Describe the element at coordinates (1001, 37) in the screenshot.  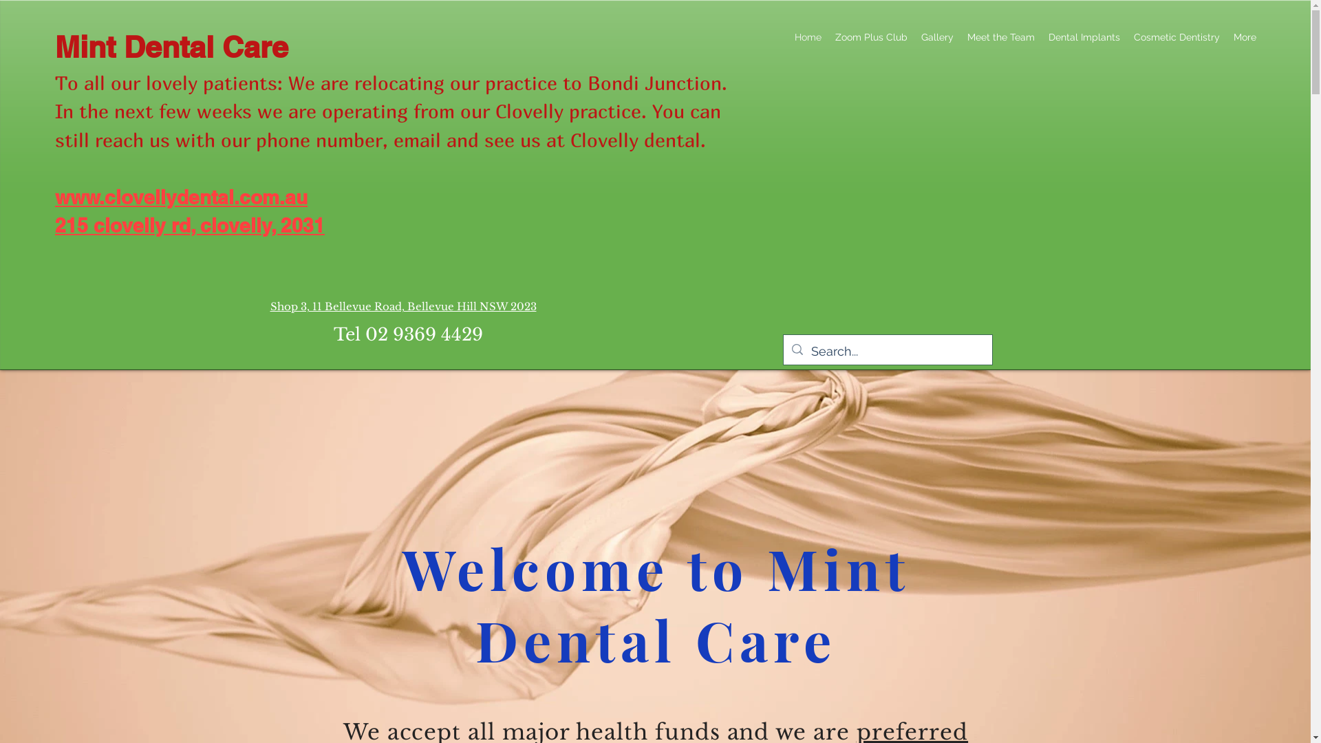
I see `Meet the Team` at that location.